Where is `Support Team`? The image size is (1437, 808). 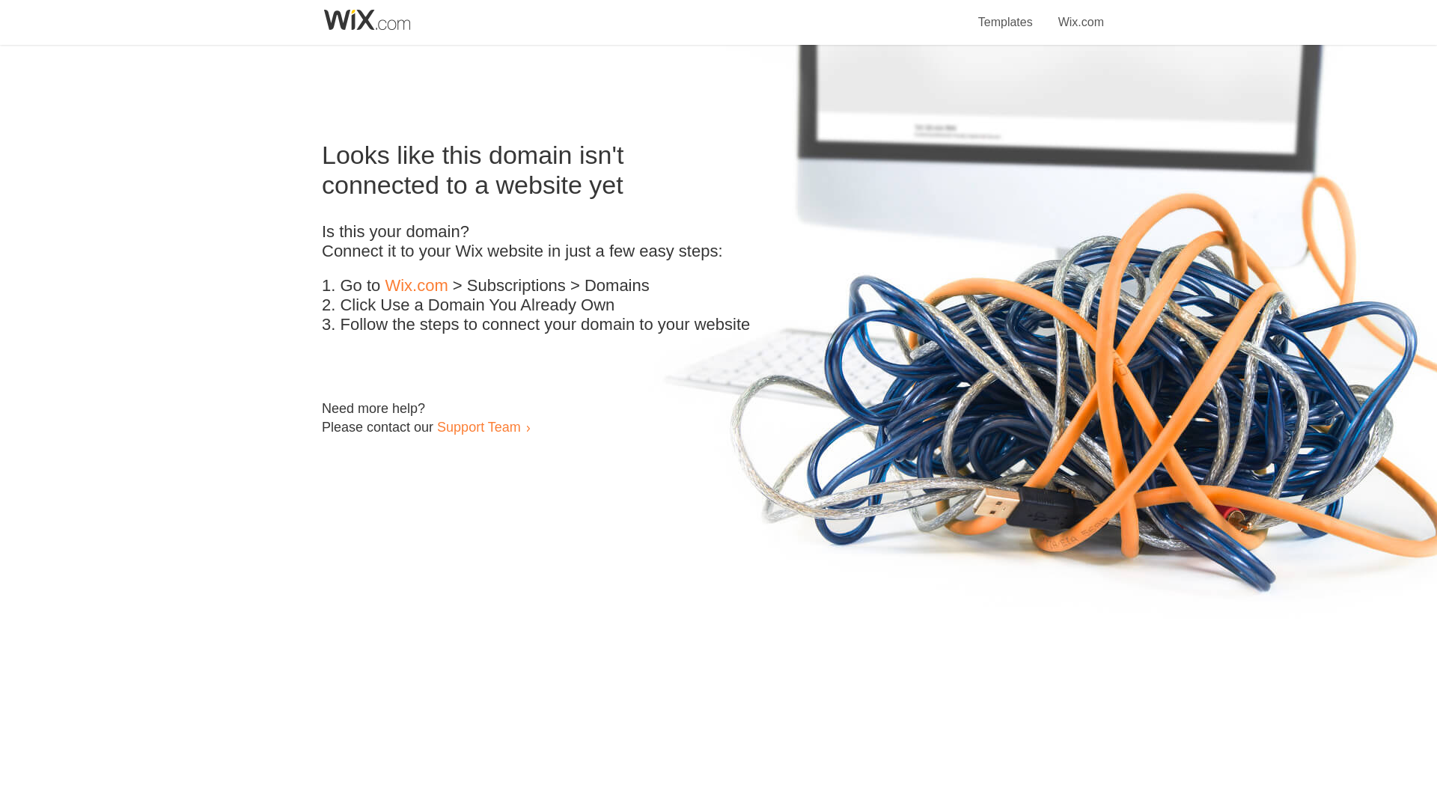 Support Team is located at coordinates (478, 426).